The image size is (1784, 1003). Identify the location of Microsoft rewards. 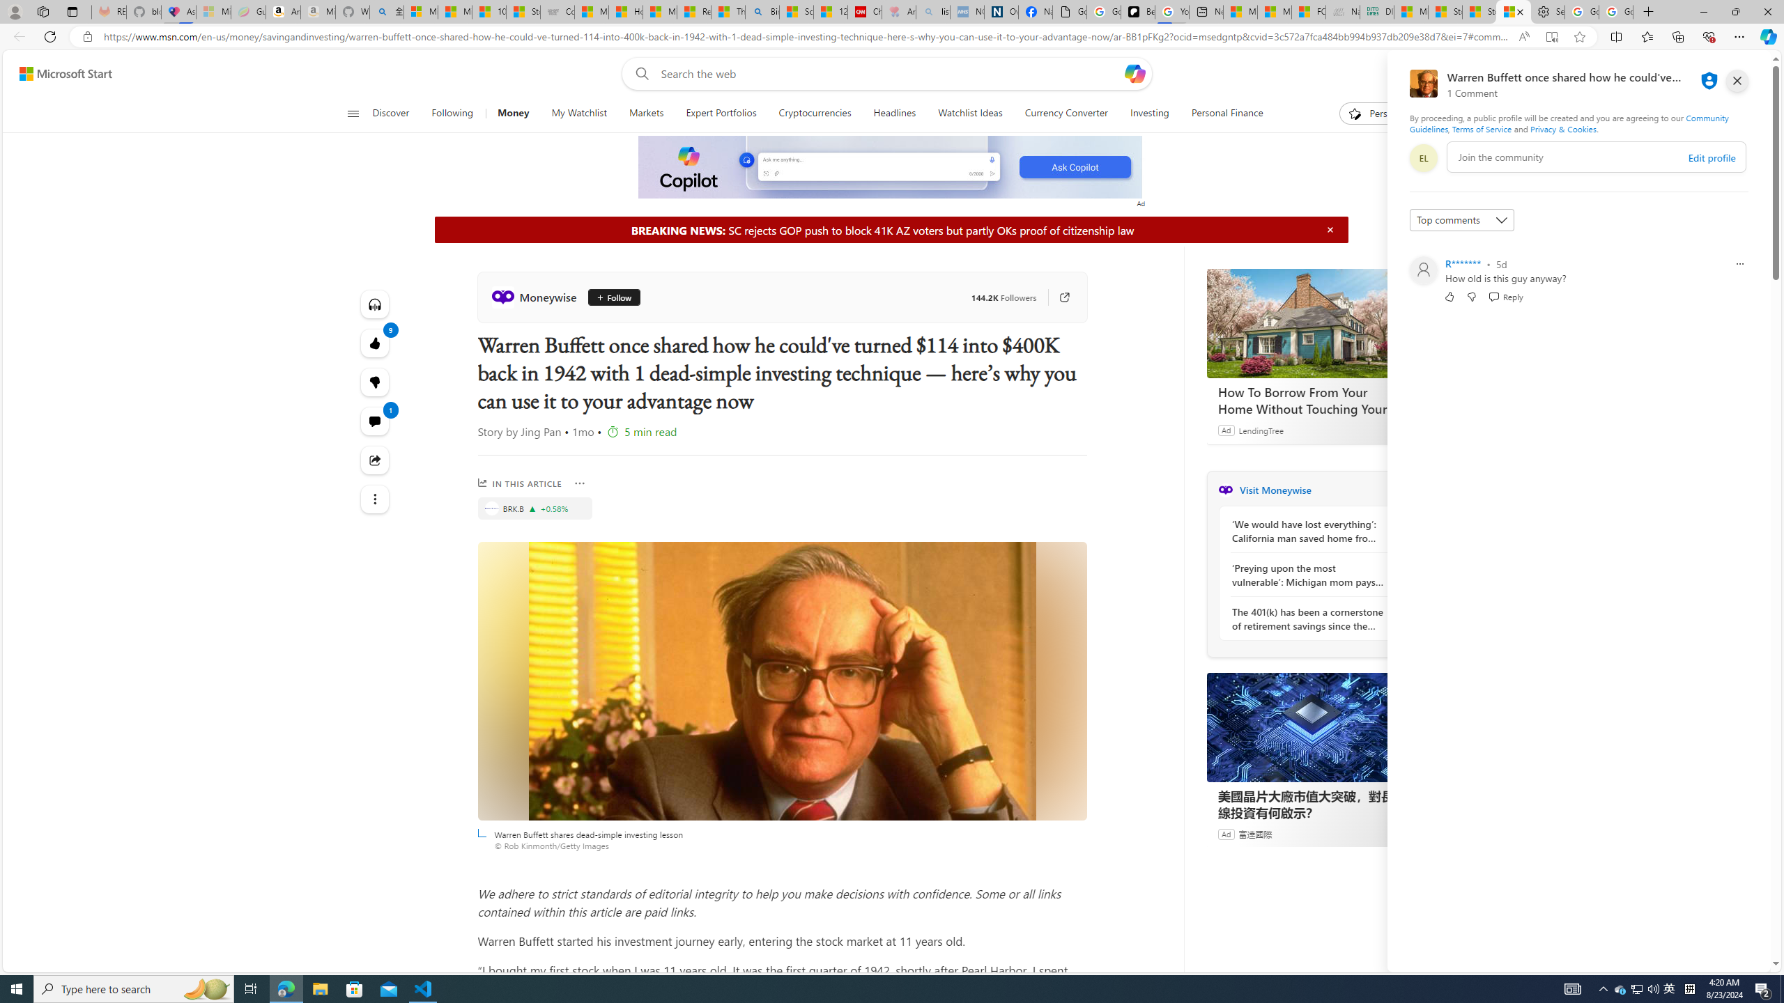
(1684, 74).